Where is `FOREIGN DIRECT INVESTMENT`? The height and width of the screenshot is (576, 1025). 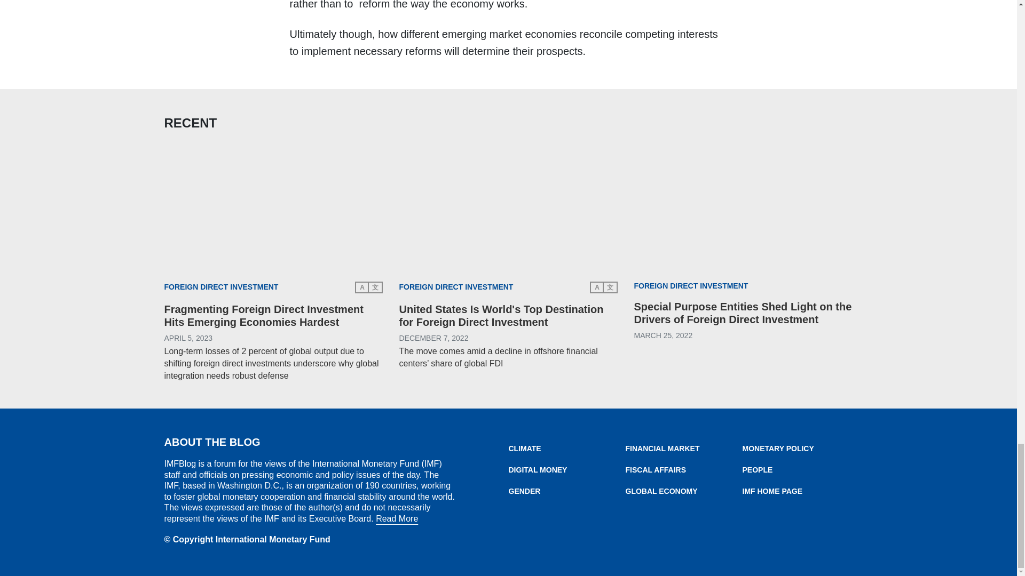
FOREIGN DIRECT INVESTMENT is located at coordinates (691, 286).